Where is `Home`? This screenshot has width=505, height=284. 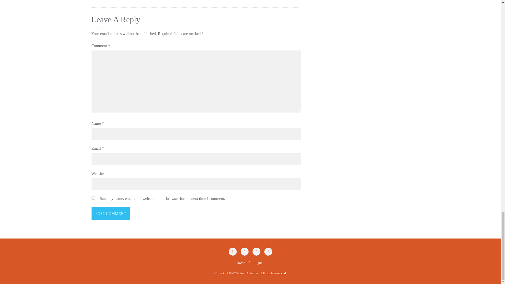
Home is located at coordinates (241, 263).